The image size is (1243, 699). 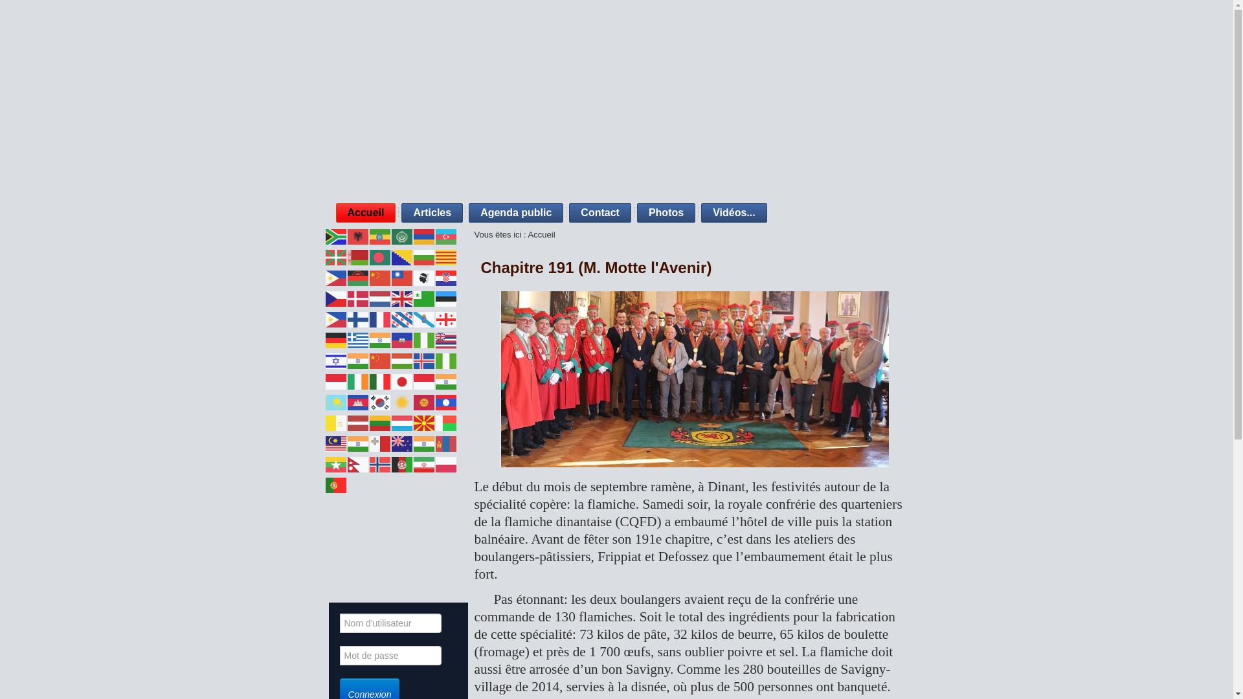 I want to click on Uzbek, so click(x=358, y=567).